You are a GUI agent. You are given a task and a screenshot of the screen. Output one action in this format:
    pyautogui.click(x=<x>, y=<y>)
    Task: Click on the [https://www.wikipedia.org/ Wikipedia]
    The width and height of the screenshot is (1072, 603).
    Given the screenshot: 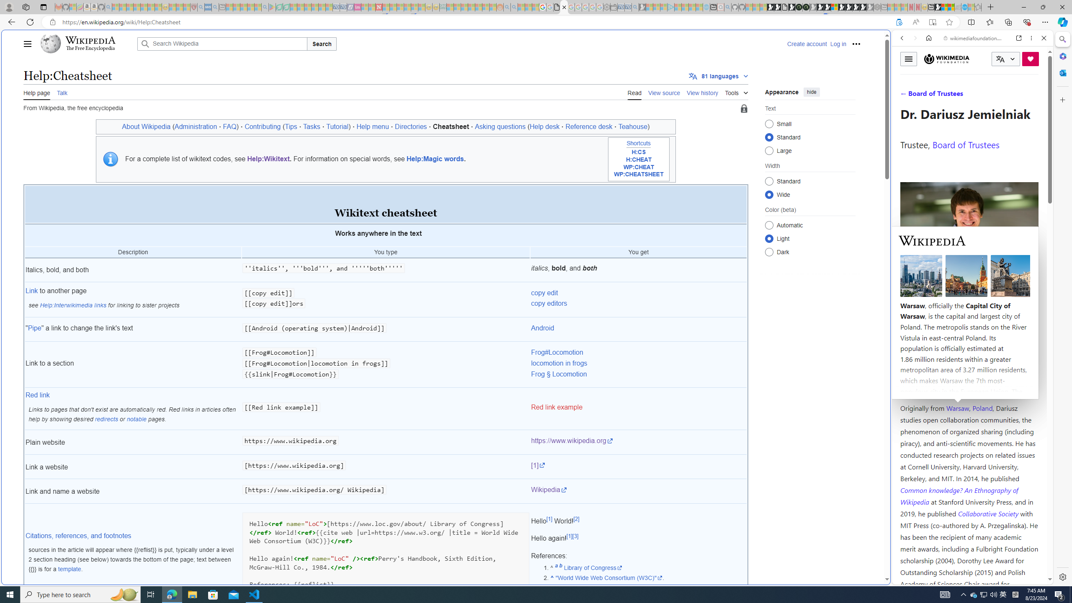 What is the action you would take?
    pyautogui.click(x=386, y=491)
    